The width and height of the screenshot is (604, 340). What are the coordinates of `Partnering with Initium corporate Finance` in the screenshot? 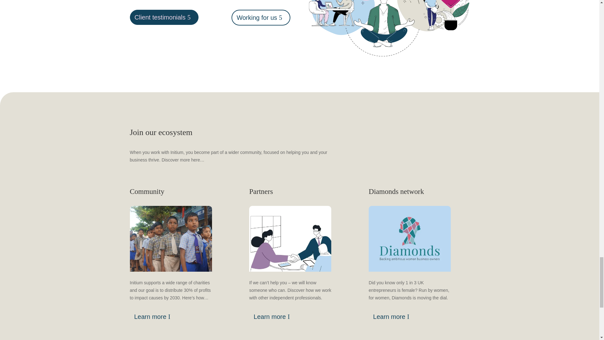 It's located at (290, 239).